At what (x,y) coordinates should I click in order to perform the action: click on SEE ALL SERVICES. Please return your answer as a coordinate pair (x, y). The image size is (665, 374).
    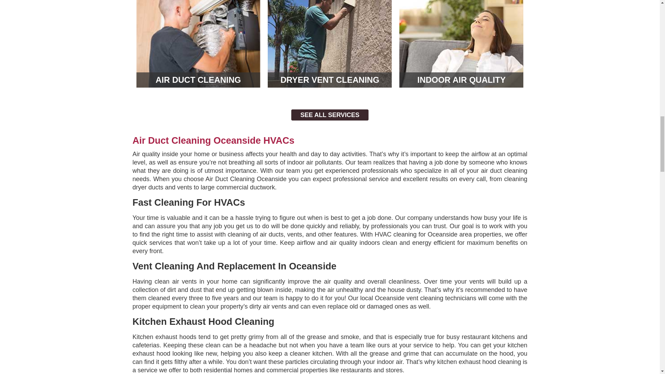
    Looking at the image, I should click on (330, 115).